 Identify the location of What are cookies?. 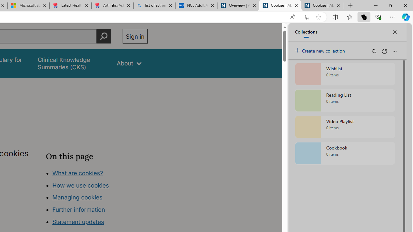
(78, 173).